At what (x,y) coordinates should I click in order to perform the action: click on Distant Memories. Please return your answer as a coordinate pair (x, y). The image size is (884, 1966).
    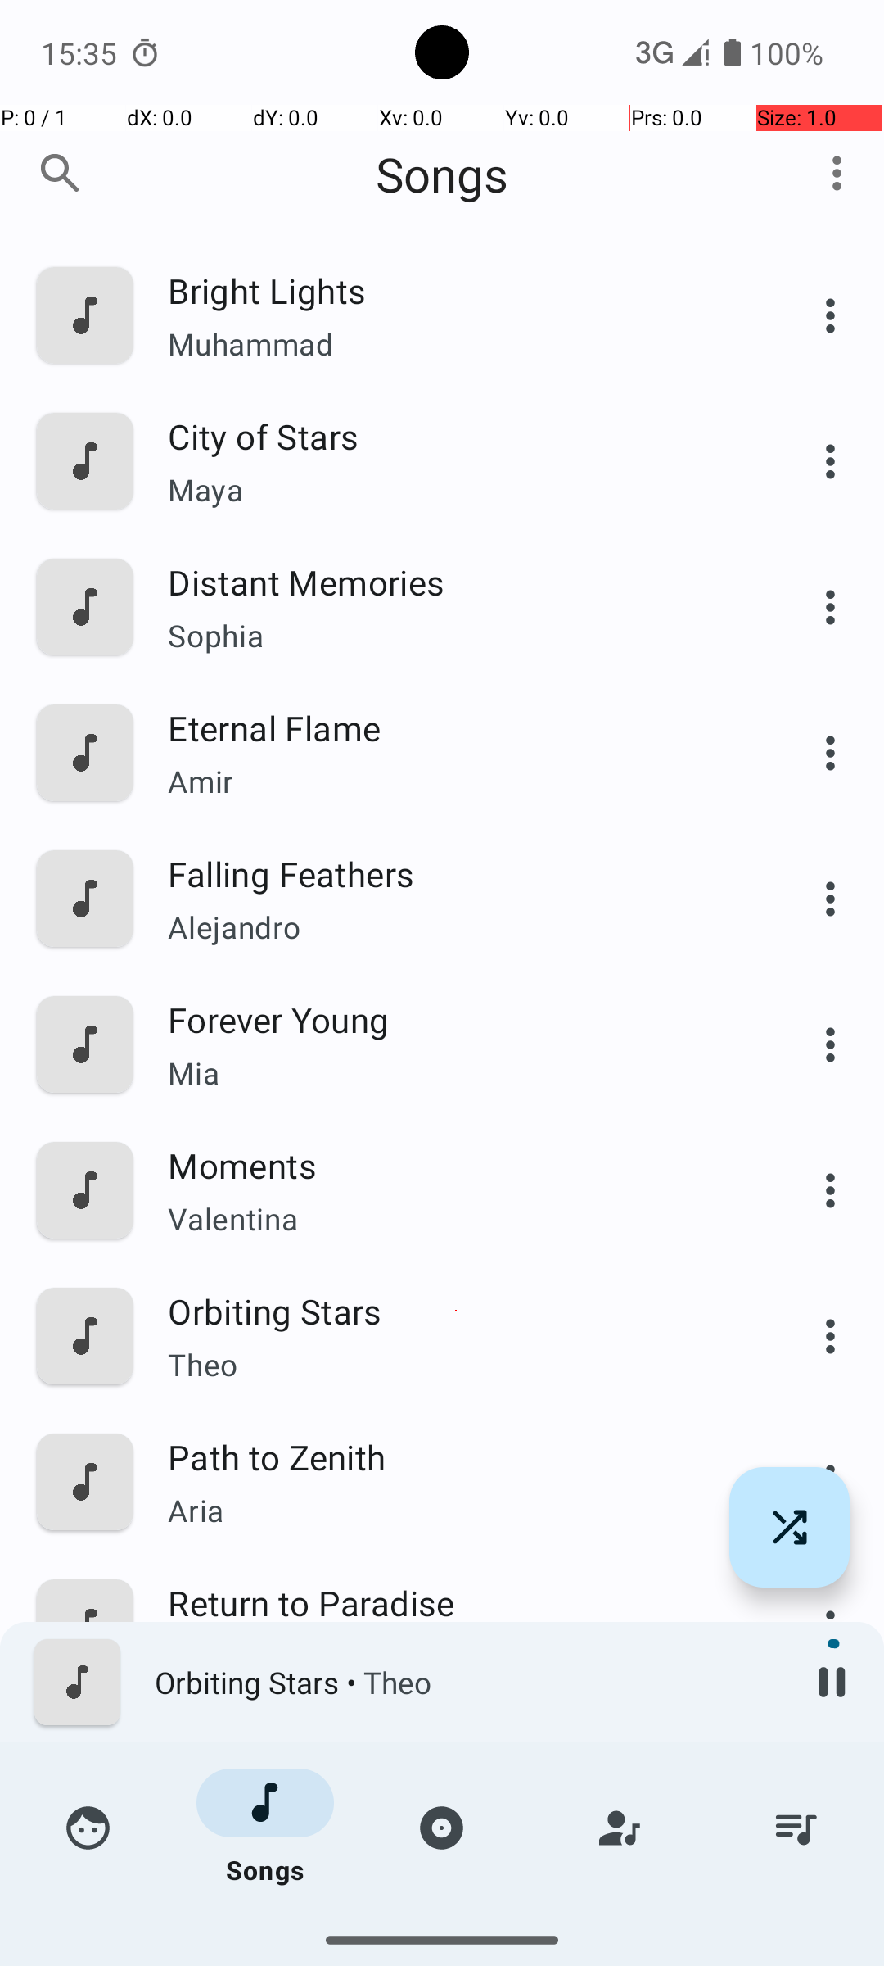
    Looking at the image, I should click on (456, 582).